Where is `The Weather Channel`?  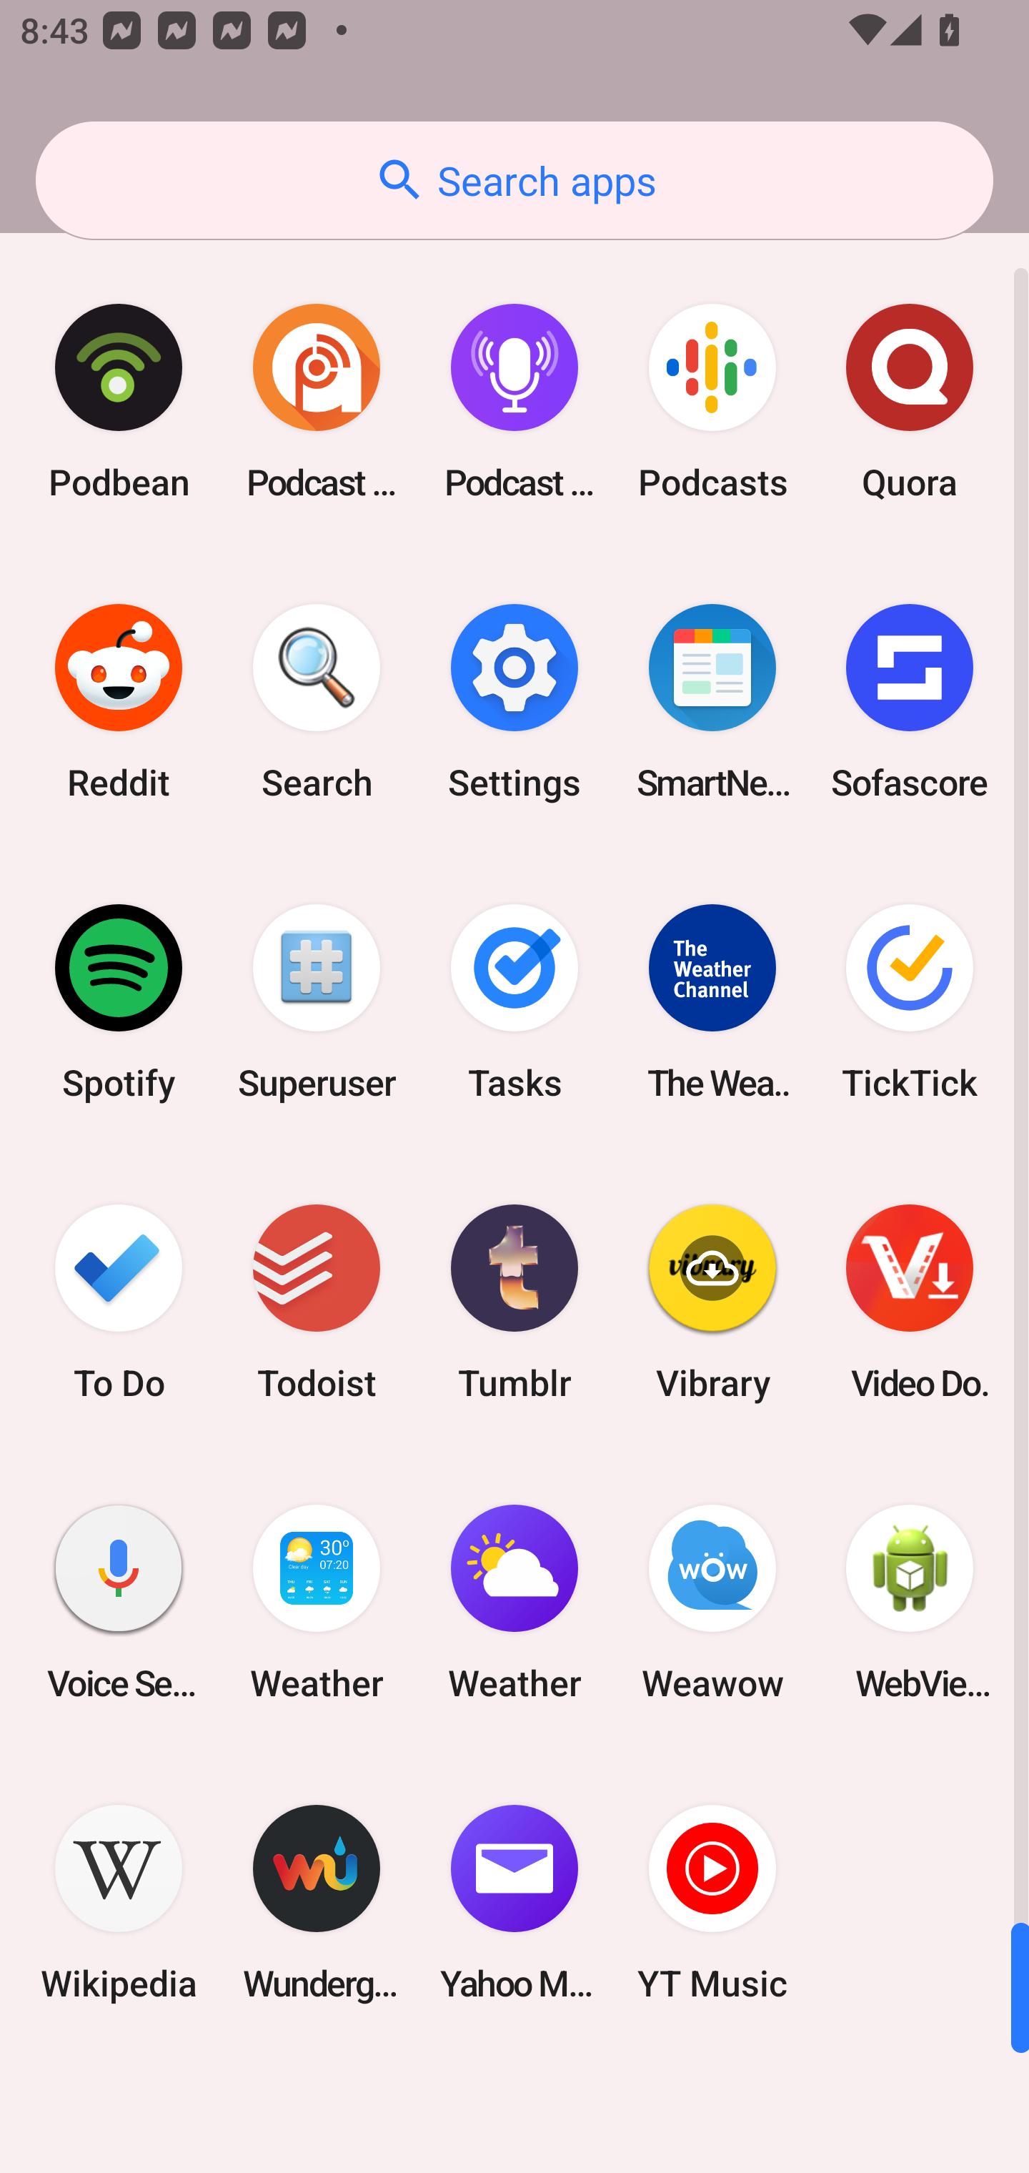
The Weather Channel is located at coordinates (712, 1001).